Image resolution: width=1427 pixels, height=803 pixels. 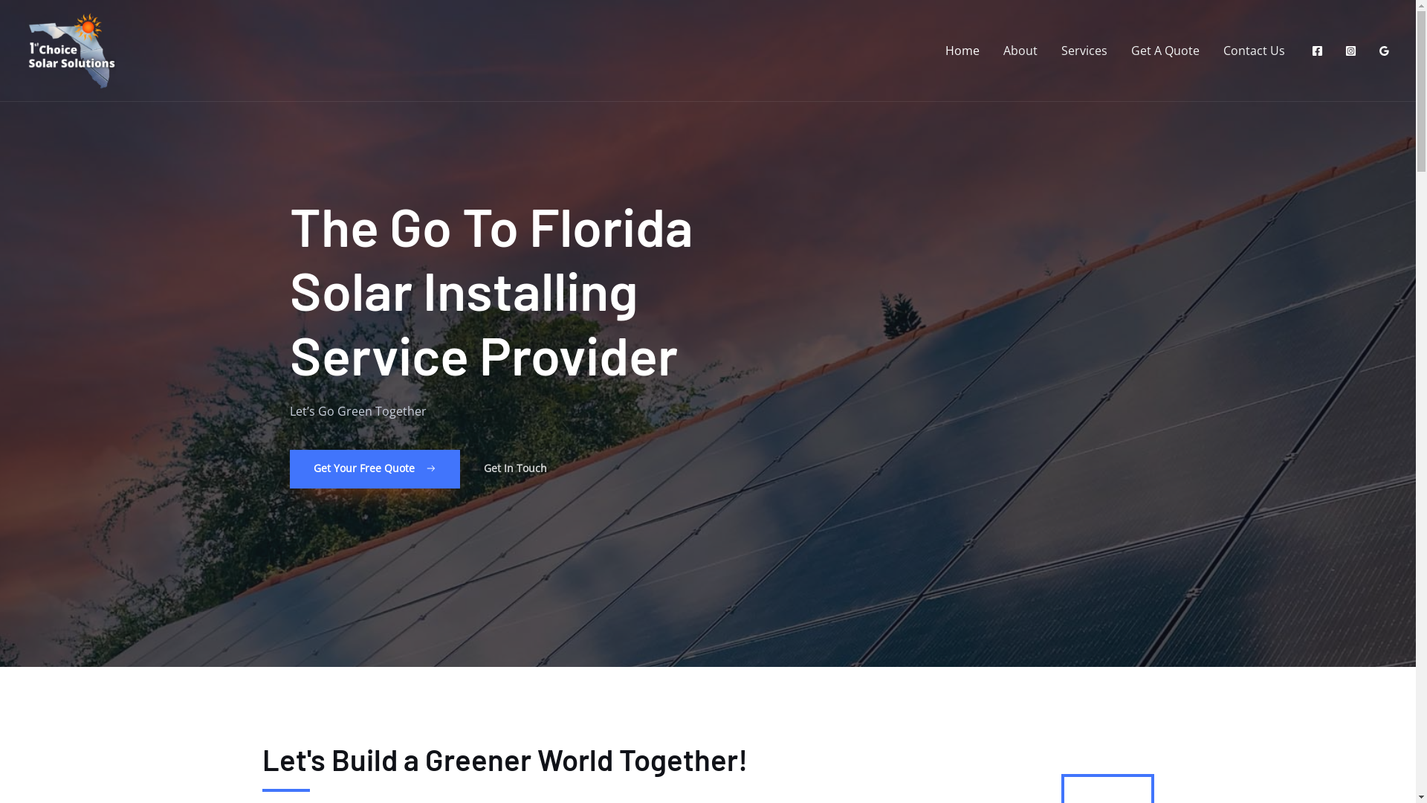 I want to click on Get A Quote, so click(x=1165, y=51).